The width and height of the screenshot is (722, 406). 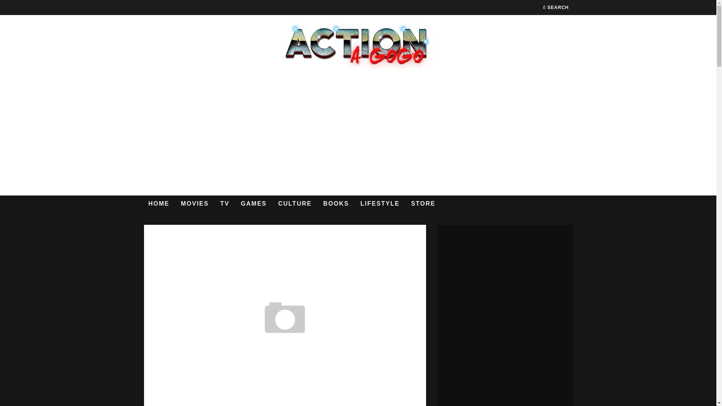 What do you see at coordinates (225, 204) in the screenshot?
I see `TV` at bounding box center [225, 204].